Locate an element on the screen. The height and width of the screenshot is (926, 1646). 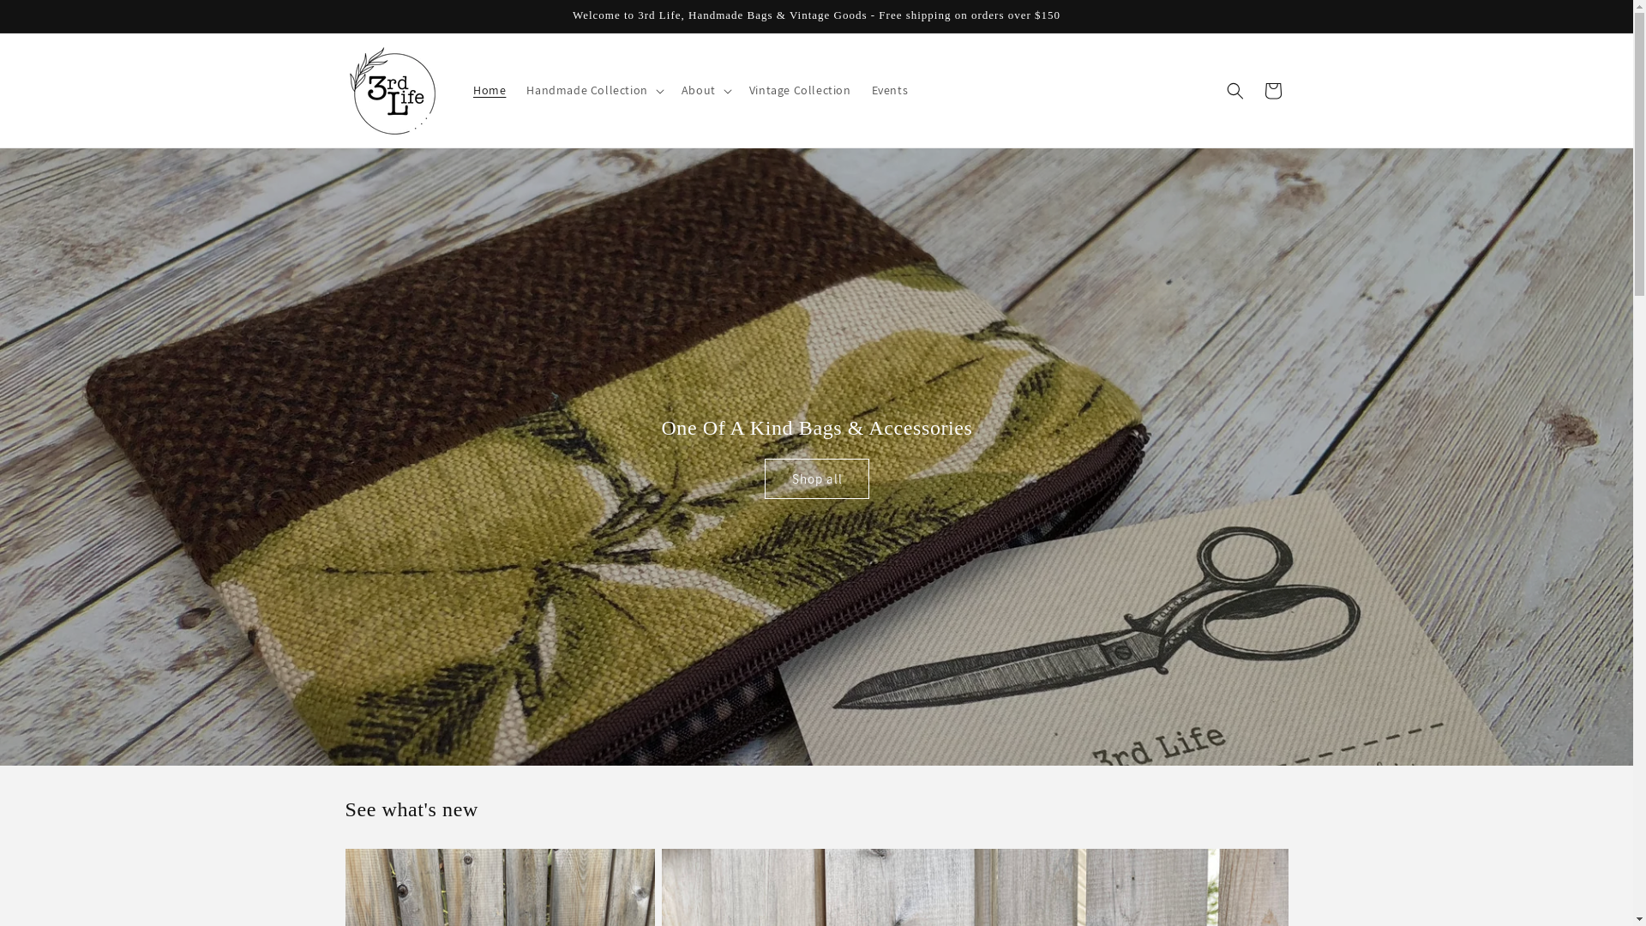
Home is located at coordinates (490, 90).